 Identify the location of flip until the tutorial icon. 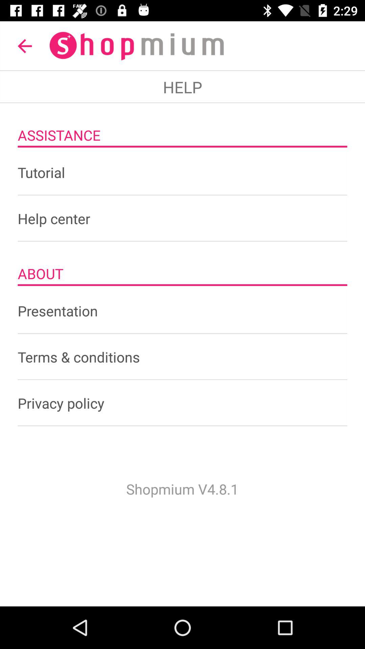
(182, 172).